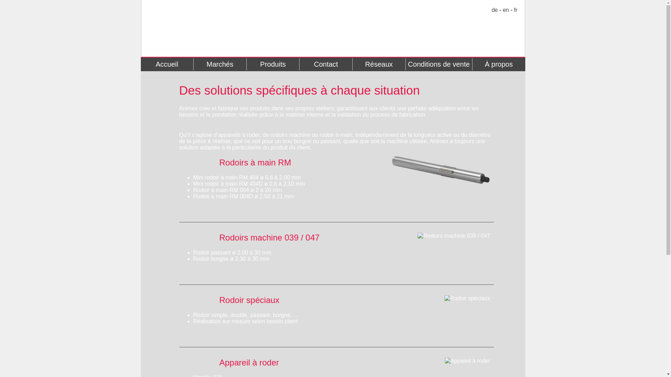  What do you see at coordinates (495, 10) in the screenshot?
I see `de` at bounding box center [495, 10].